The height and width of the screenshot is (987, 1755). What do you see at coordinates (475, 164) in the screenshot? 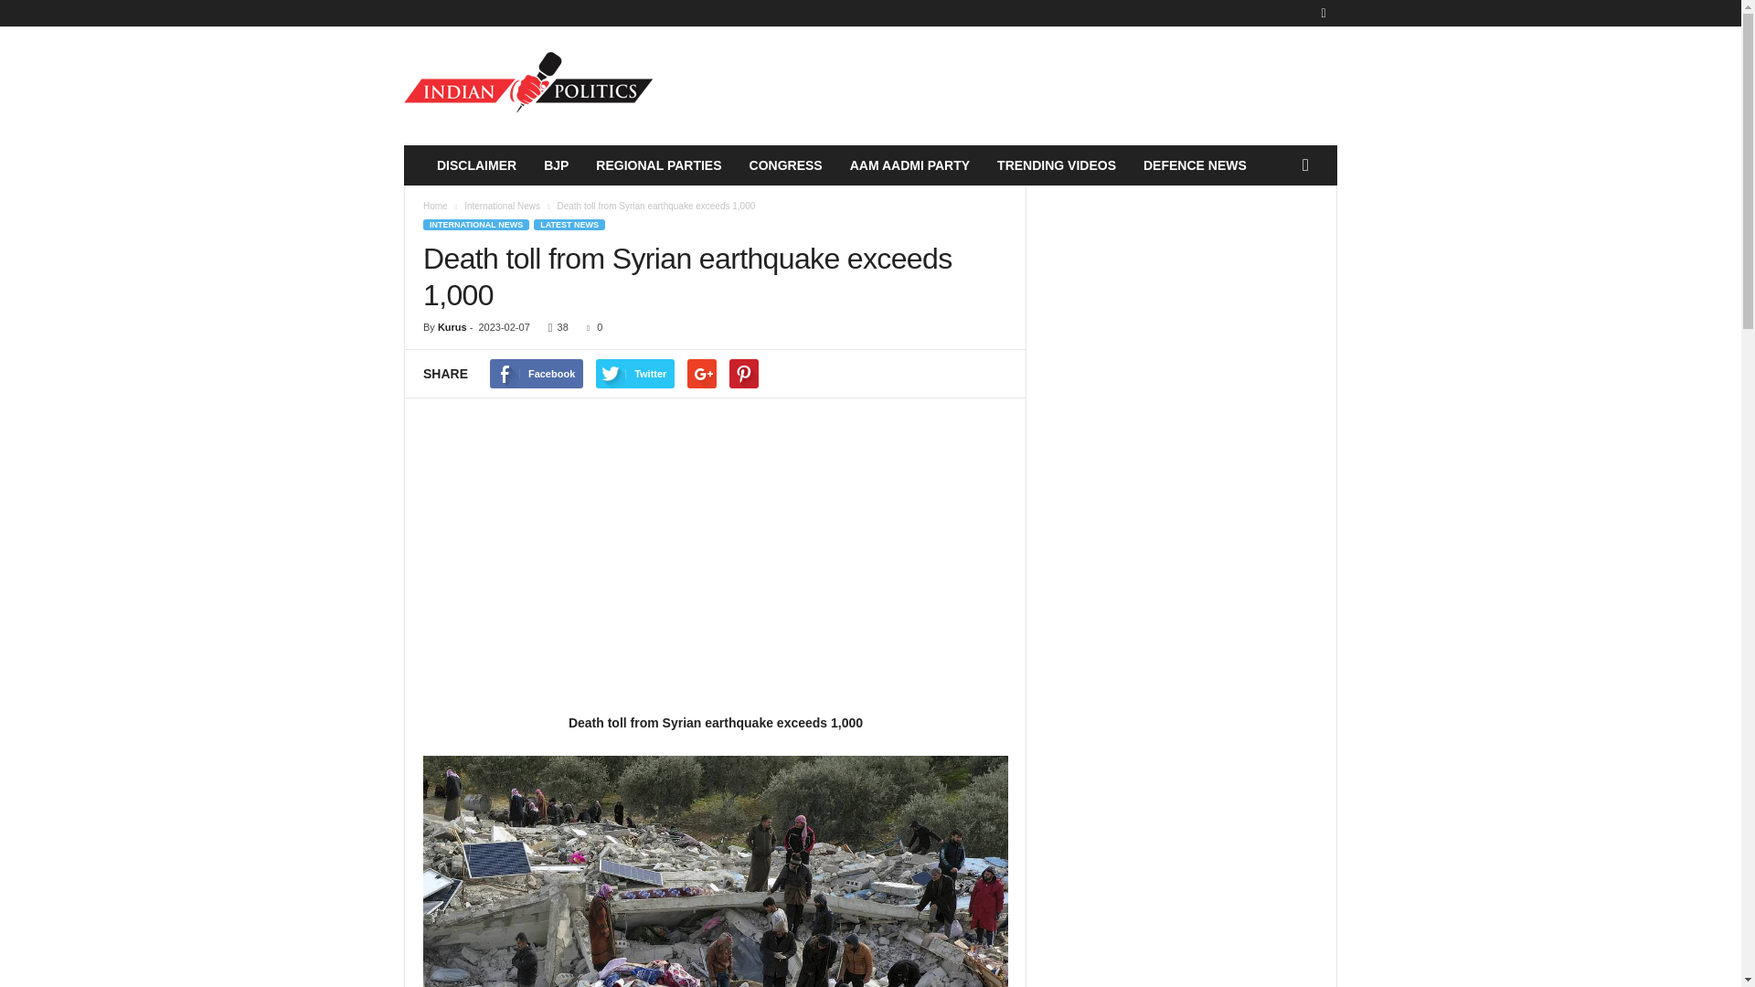
I see `DISCLAIMER` at bounding box center [475, 164].